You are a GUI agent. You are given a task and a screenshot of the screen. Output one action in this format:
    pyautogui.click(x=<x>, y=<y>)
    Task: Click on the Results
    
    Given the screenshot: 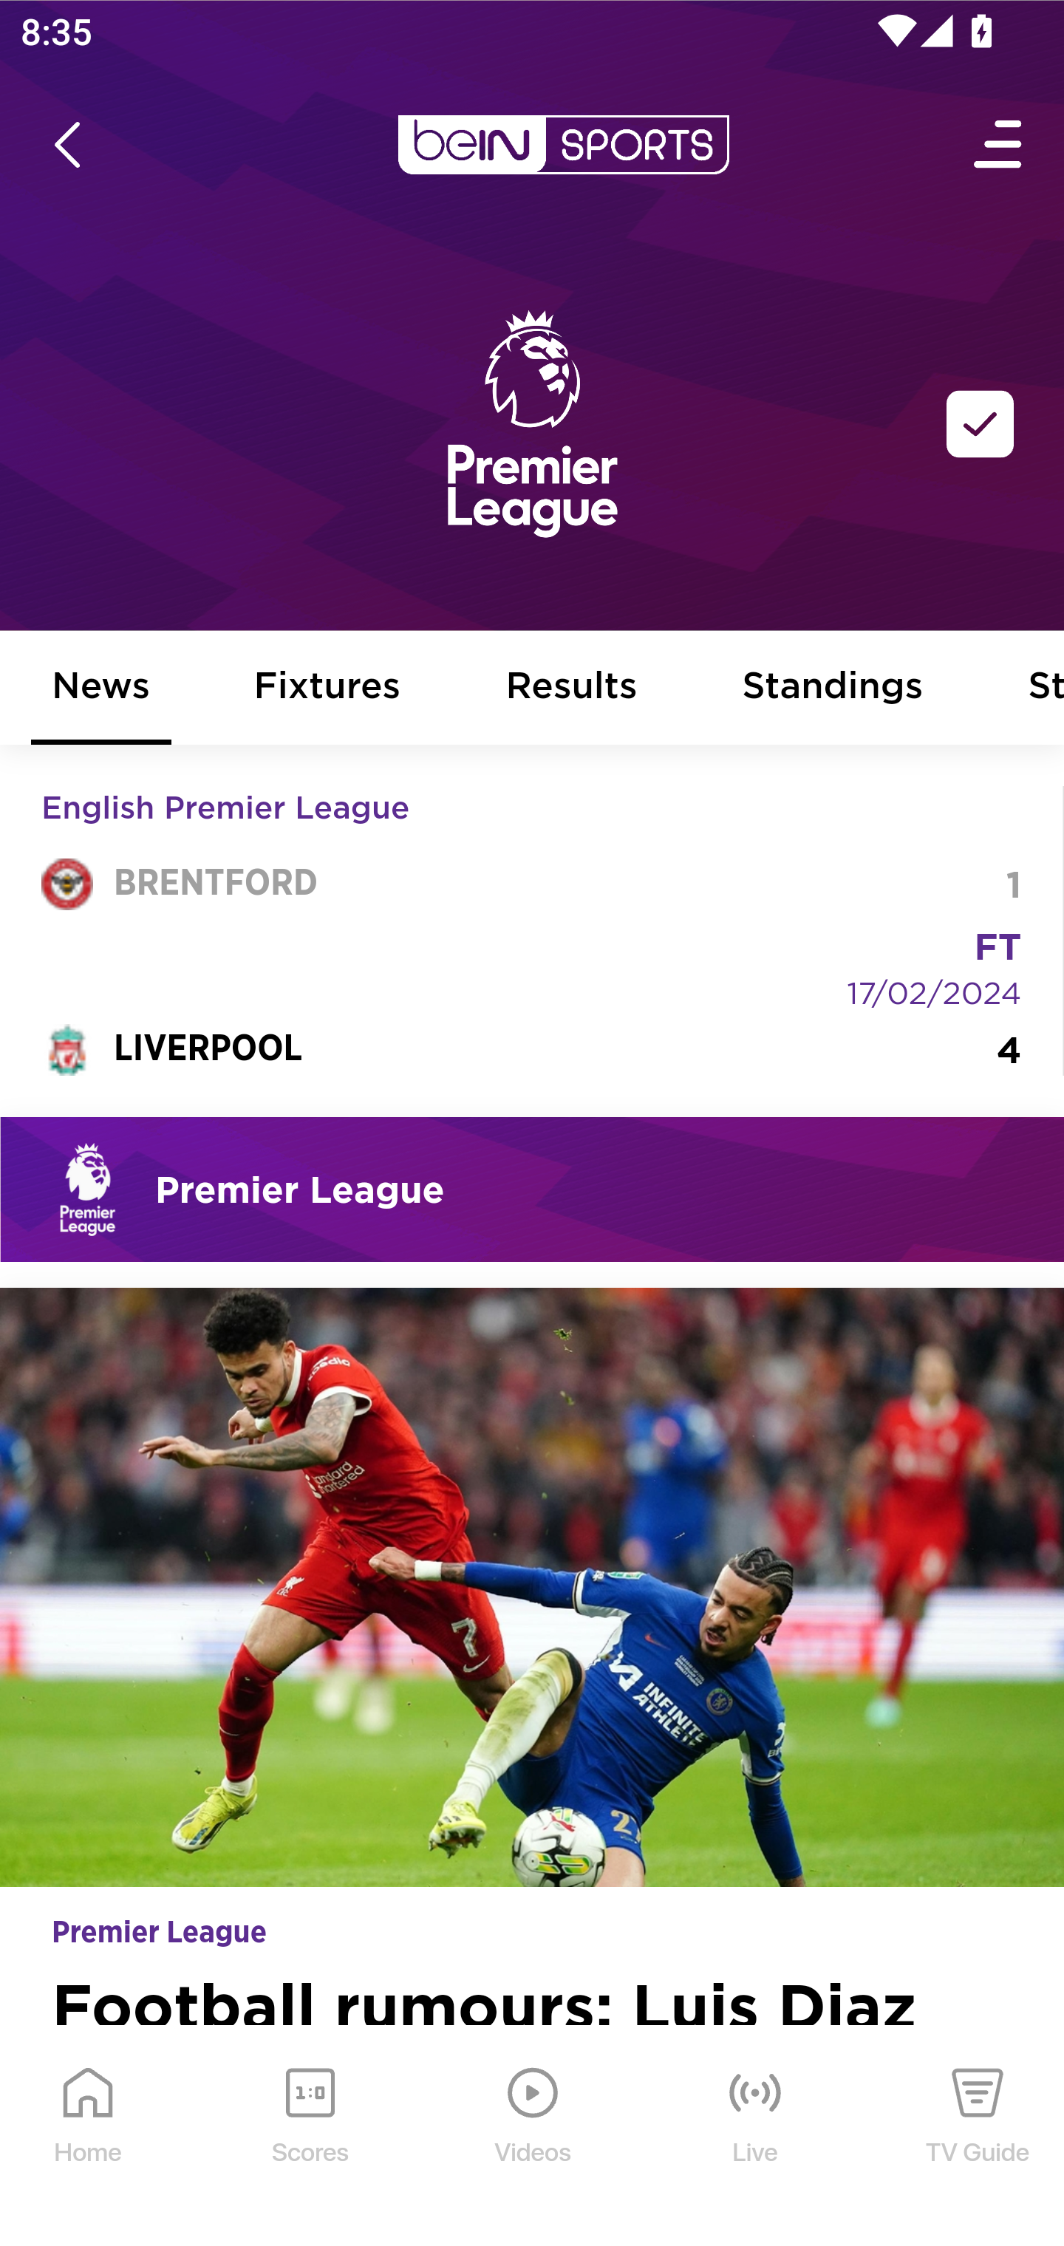 What is the action you would take?
    pyautogui.click(x=572, y=689)
    